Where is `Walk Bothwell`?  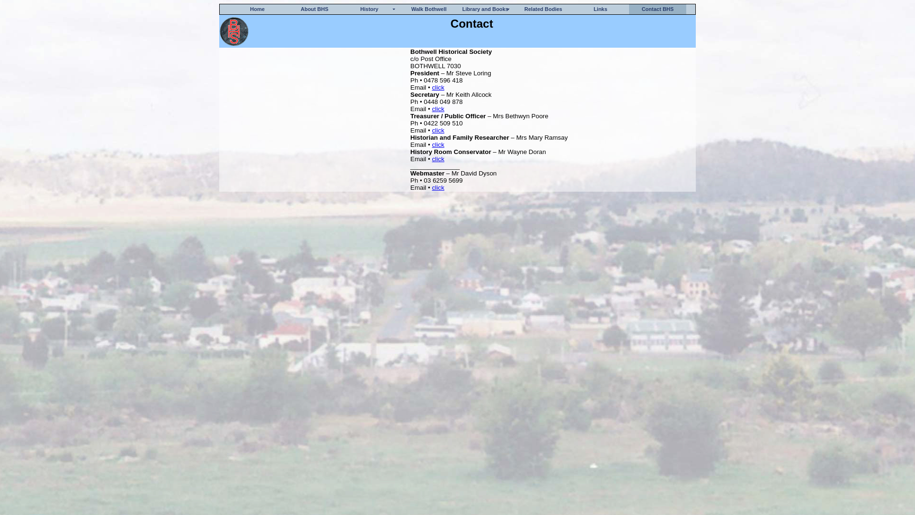 Walk Bothwell is located at coordinates (429, 10).